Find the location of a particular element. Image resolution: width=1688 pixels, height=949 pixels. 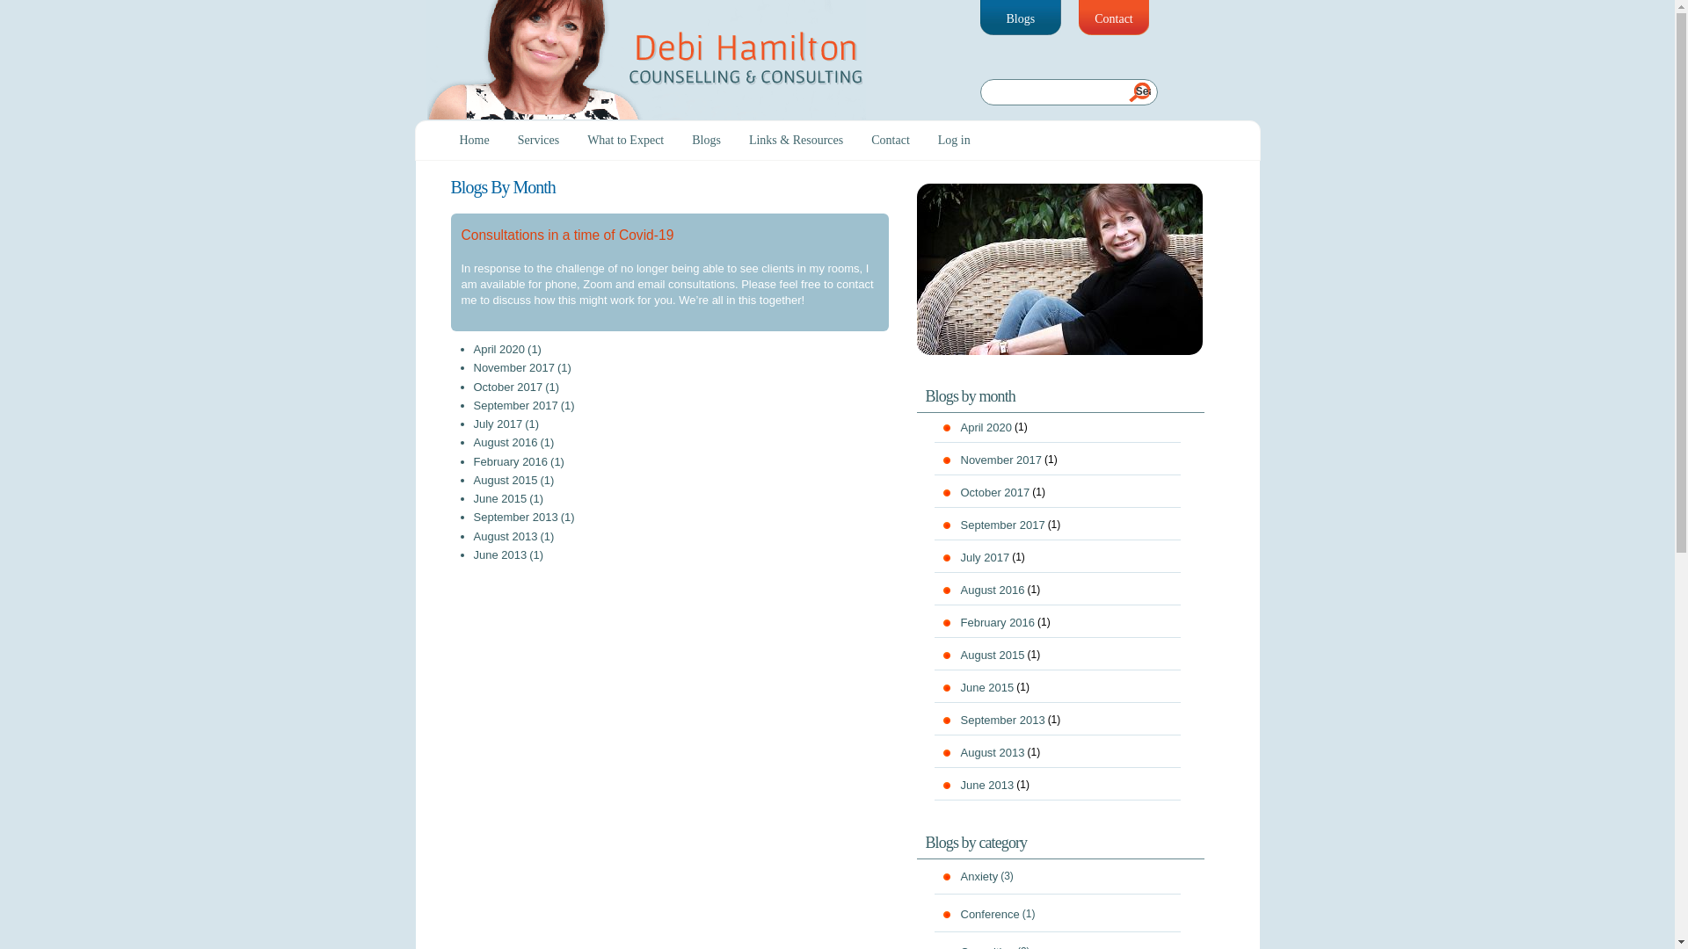

Links & Resources is located at coordinates (797, 141).